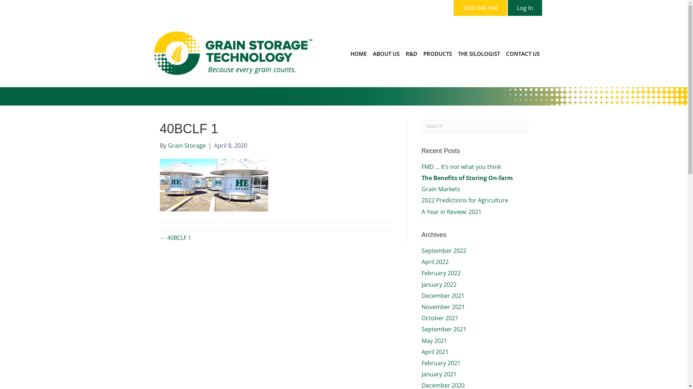 The width and height of the screenshot is (693, 389). What do you see at coordinates (411, 54) in the screenshot?
I see `R&D` at bounding box center [411, 54].